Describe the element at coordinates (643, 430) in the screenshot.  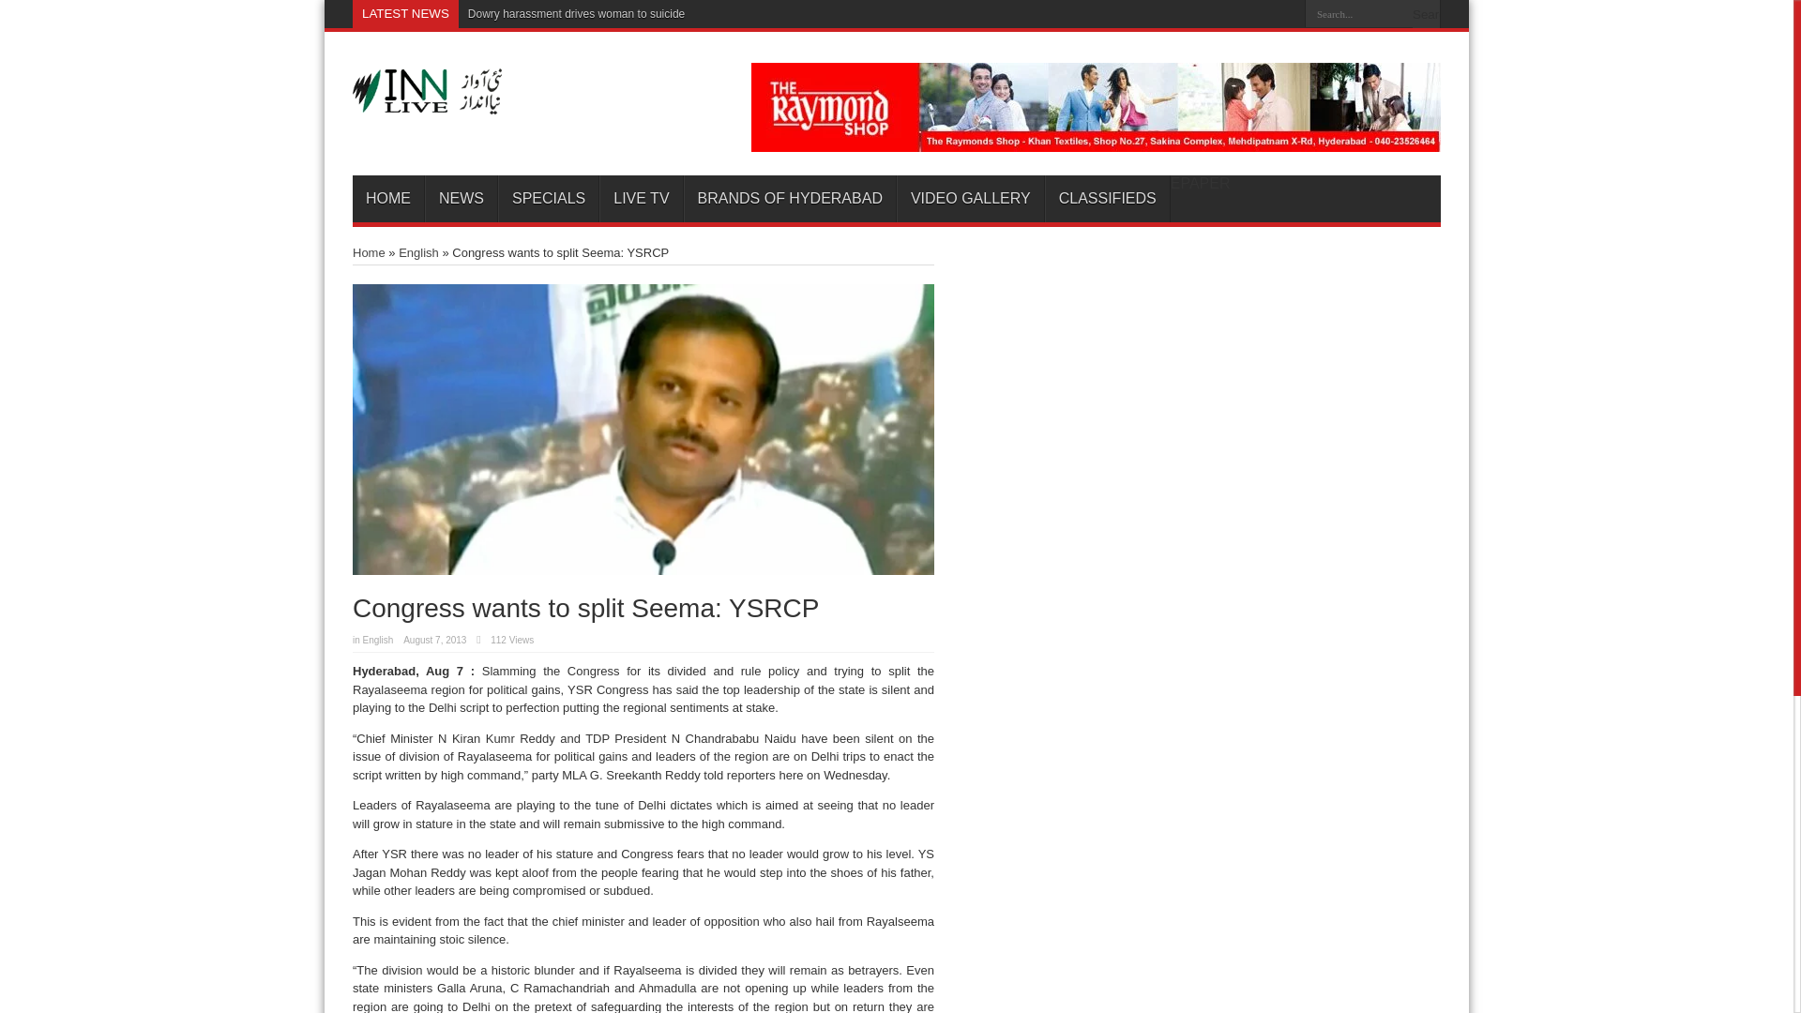
I see `Congress wants to split Seema: YSRCP` at that location.